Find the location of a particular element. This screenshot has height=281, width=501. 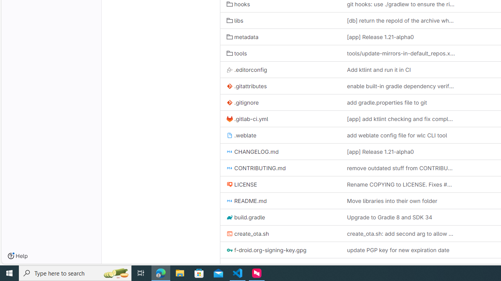

LICENSE is located at coordinates (280, 184).